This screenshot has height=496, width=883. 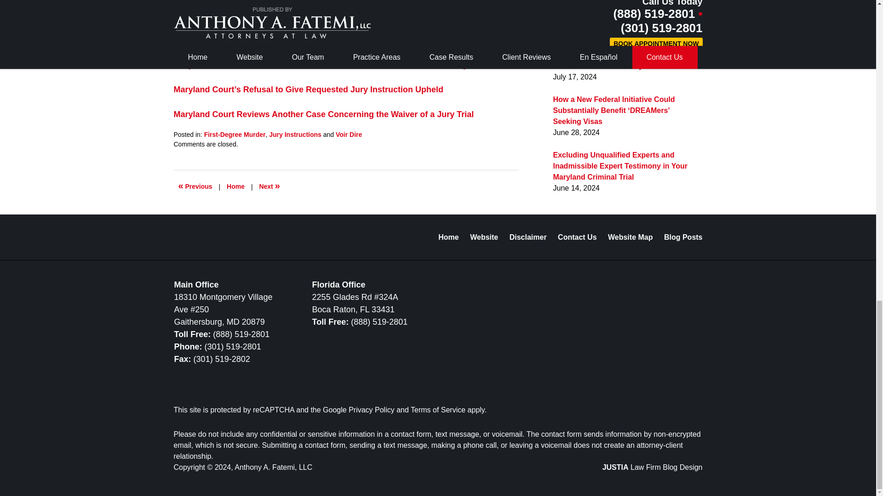 What do you see at coordinates (295, 135) in the screenshot?
I see `Jury Instructions` at bounding box center [295, 135].